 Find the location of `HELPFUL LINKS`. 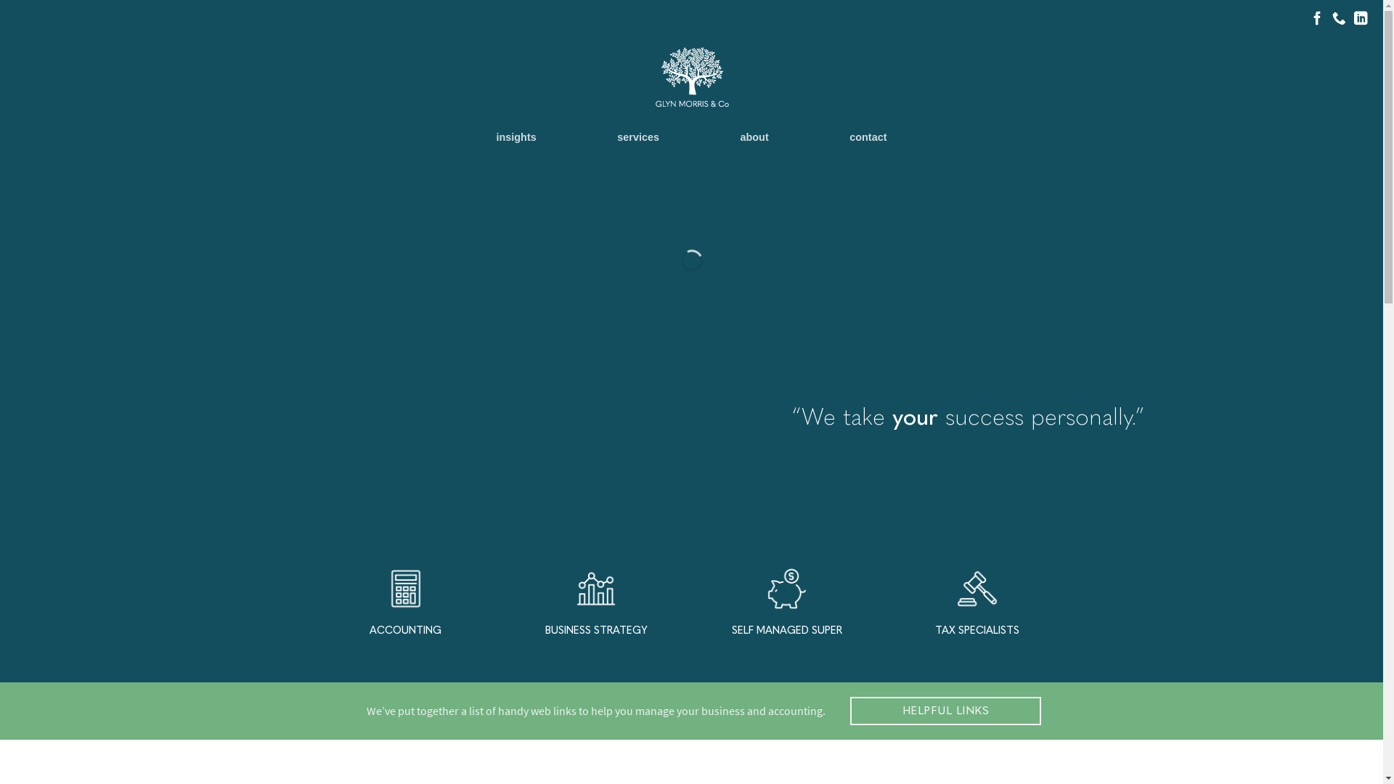

HELPFUL LINKS is located at coordinates (945, 711).